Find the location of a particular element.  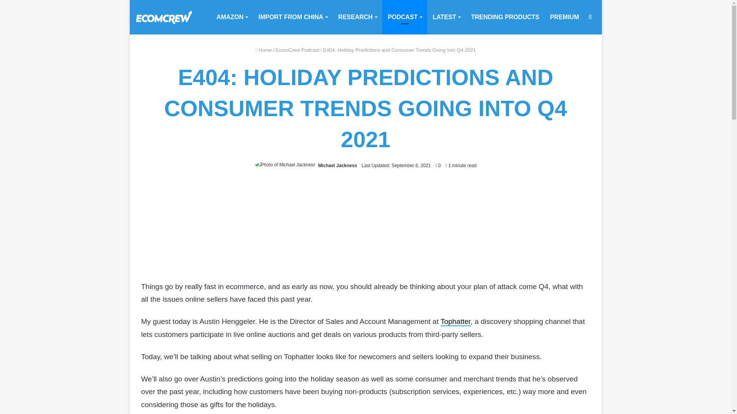

EcomCrew is located at coordinates (164, 17).